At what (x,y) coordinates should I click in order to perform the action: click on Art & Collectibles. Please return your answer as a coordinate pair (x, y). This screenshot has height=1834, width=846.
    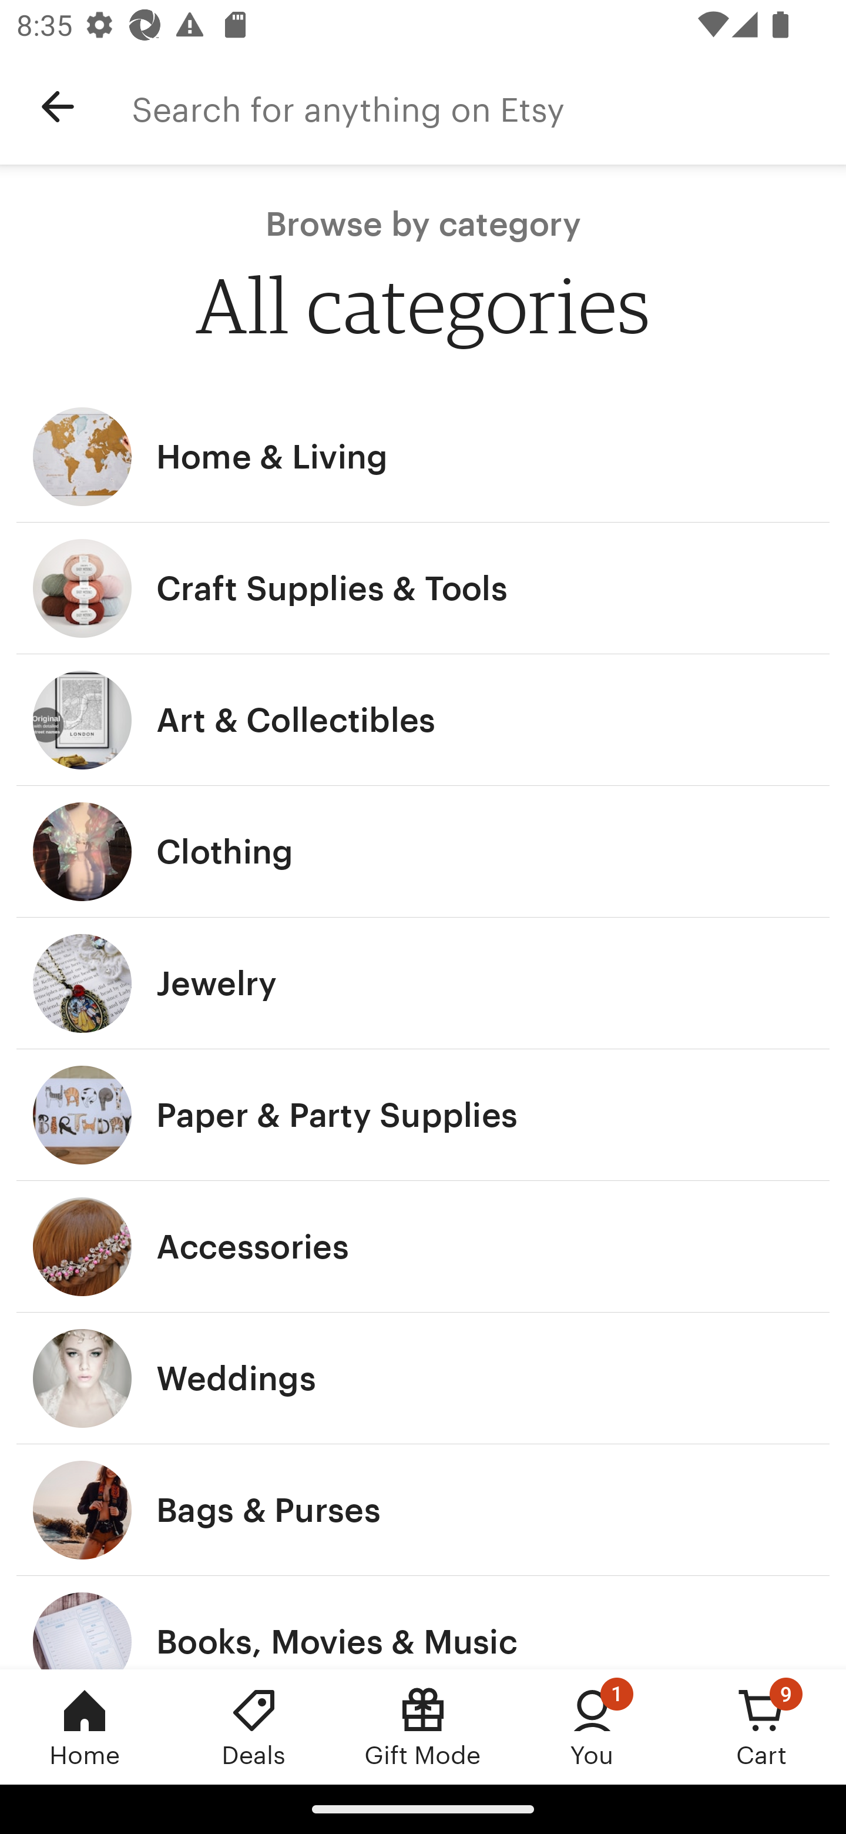
    Looking at the image, I should click on (423, 721).